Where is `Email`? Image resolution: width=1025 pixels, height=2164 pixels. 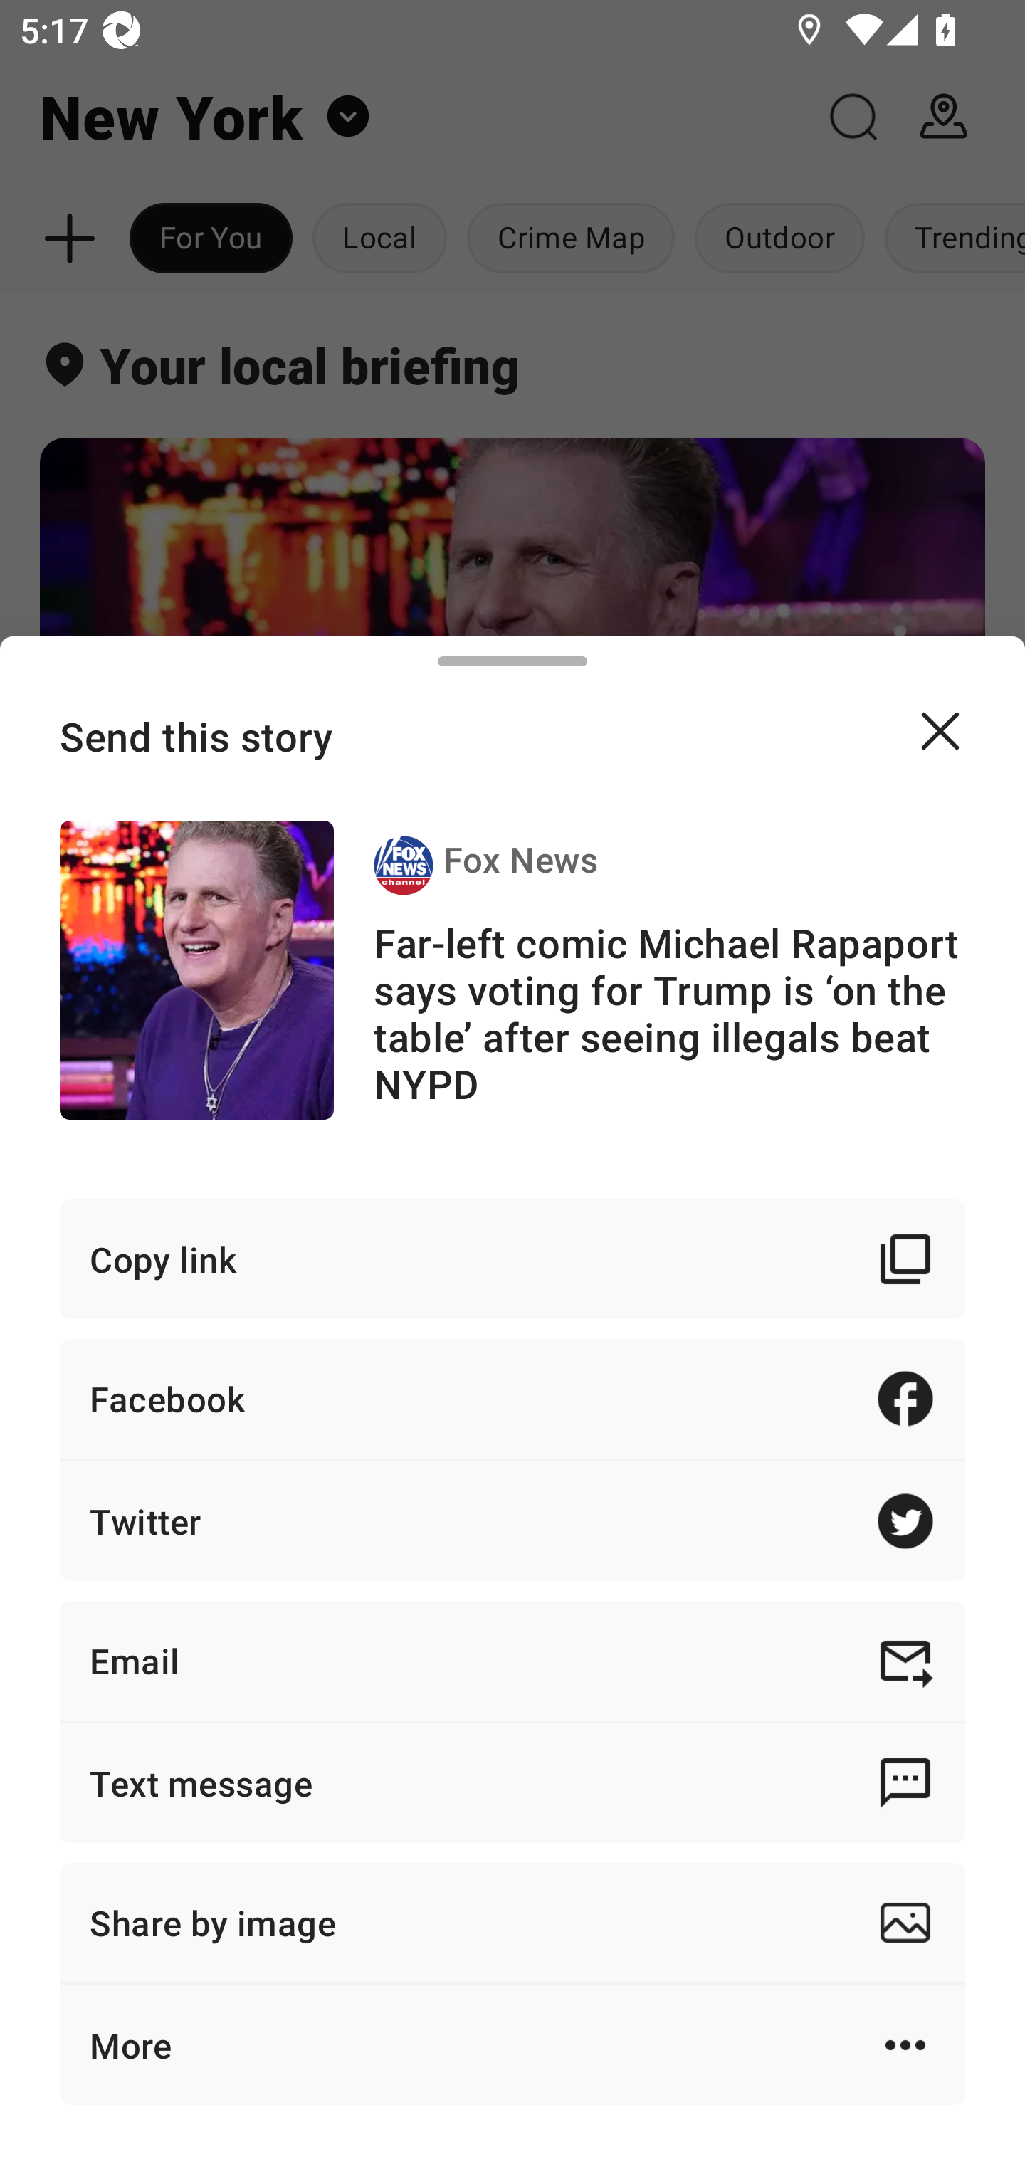
Email is located at coordinates (512, 1660).